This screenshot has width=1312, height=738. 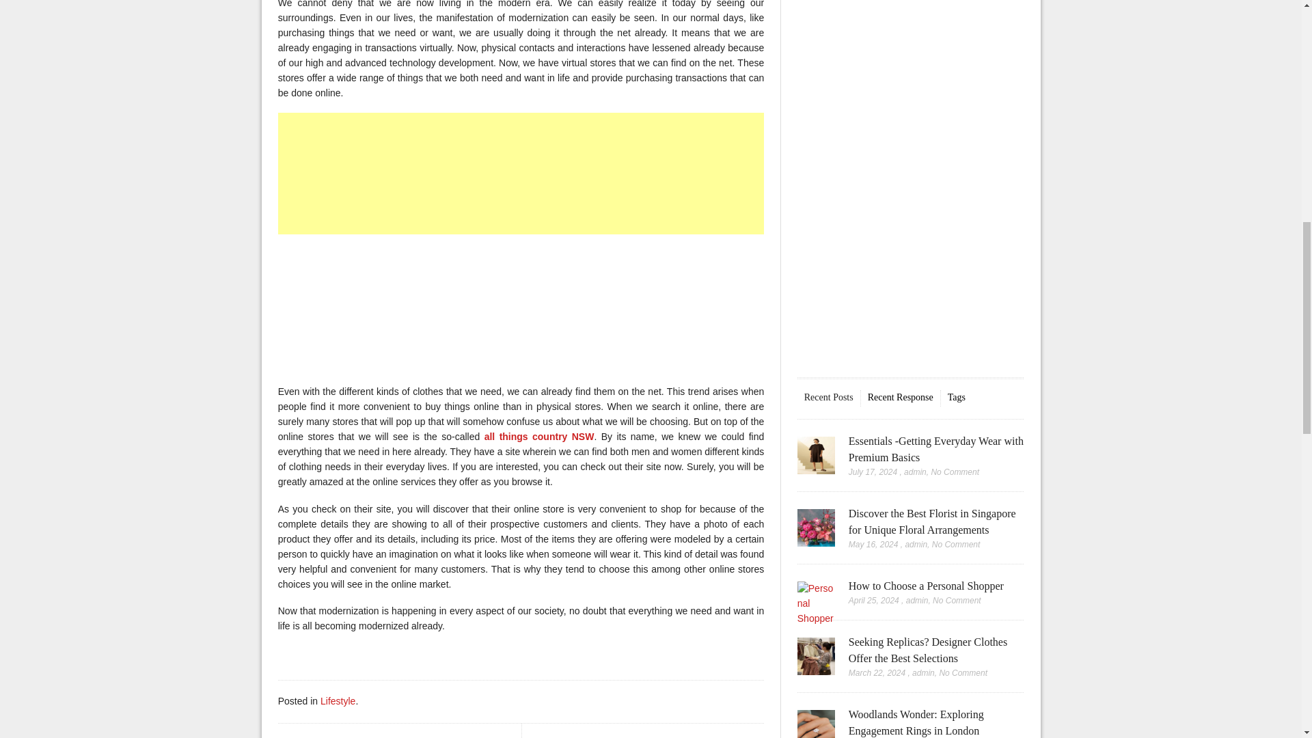 What do you see at coordinates (521, 307) in the screenshot?
I see `Advertisement` at bounding box center [521, 307].